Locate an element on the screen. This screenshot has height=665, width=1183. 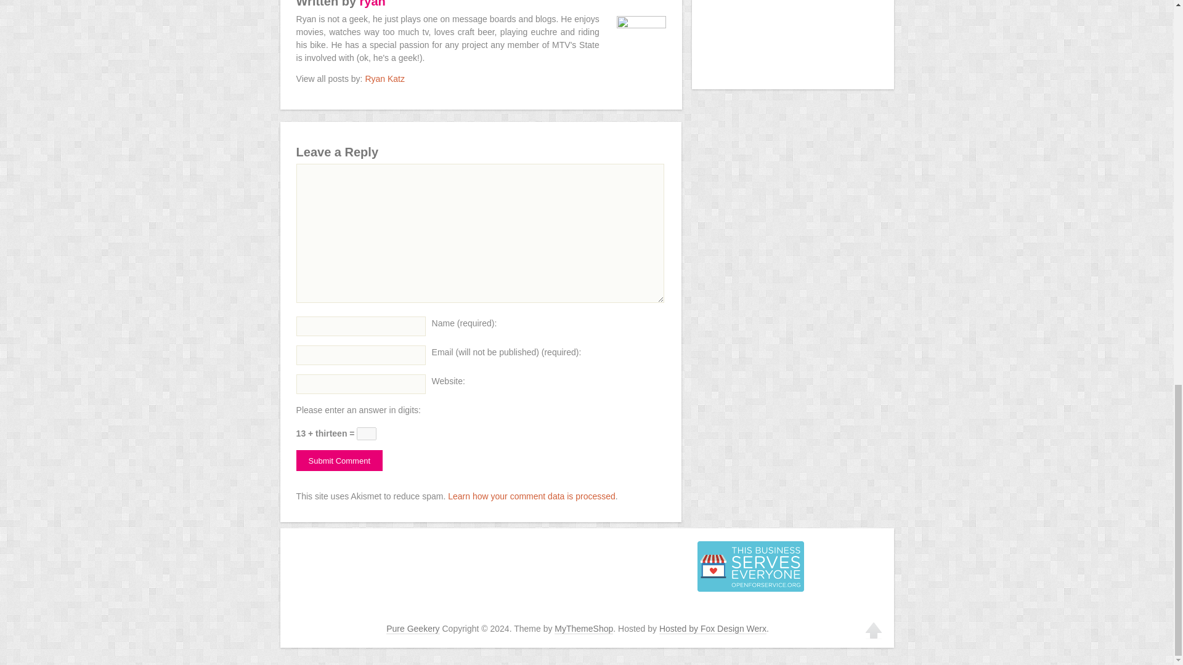
Geek Culture. Derby Attitude. is located at coordinates (413, 629).